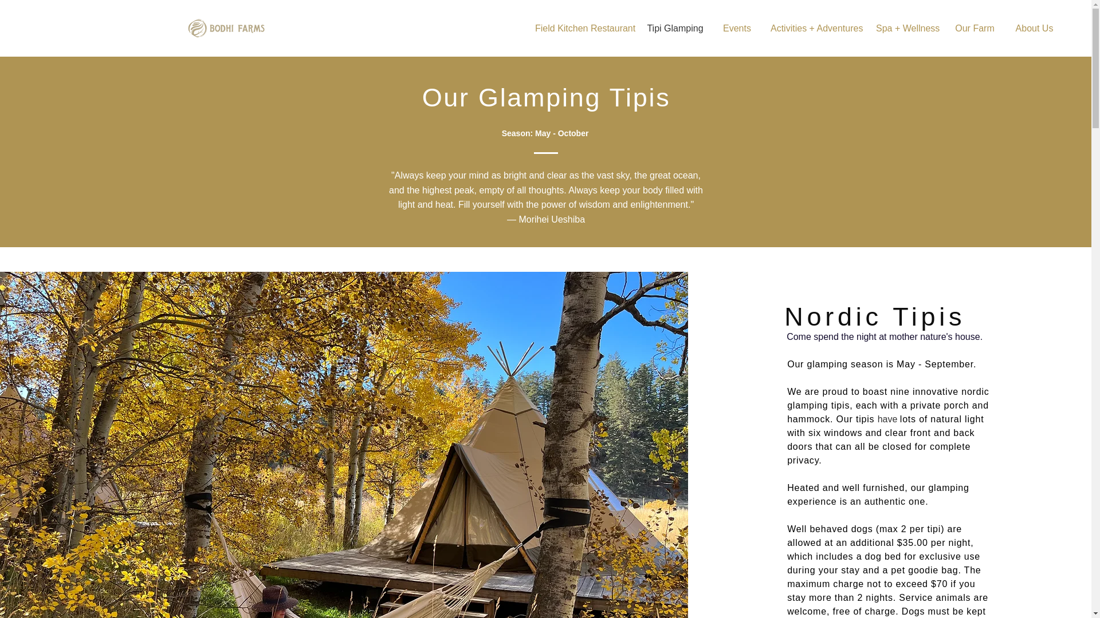  What do you see at coordinates (582, 28) in the screenshot?
I see `Field Kitchen Restaurant` at bounding box center [582, 28].